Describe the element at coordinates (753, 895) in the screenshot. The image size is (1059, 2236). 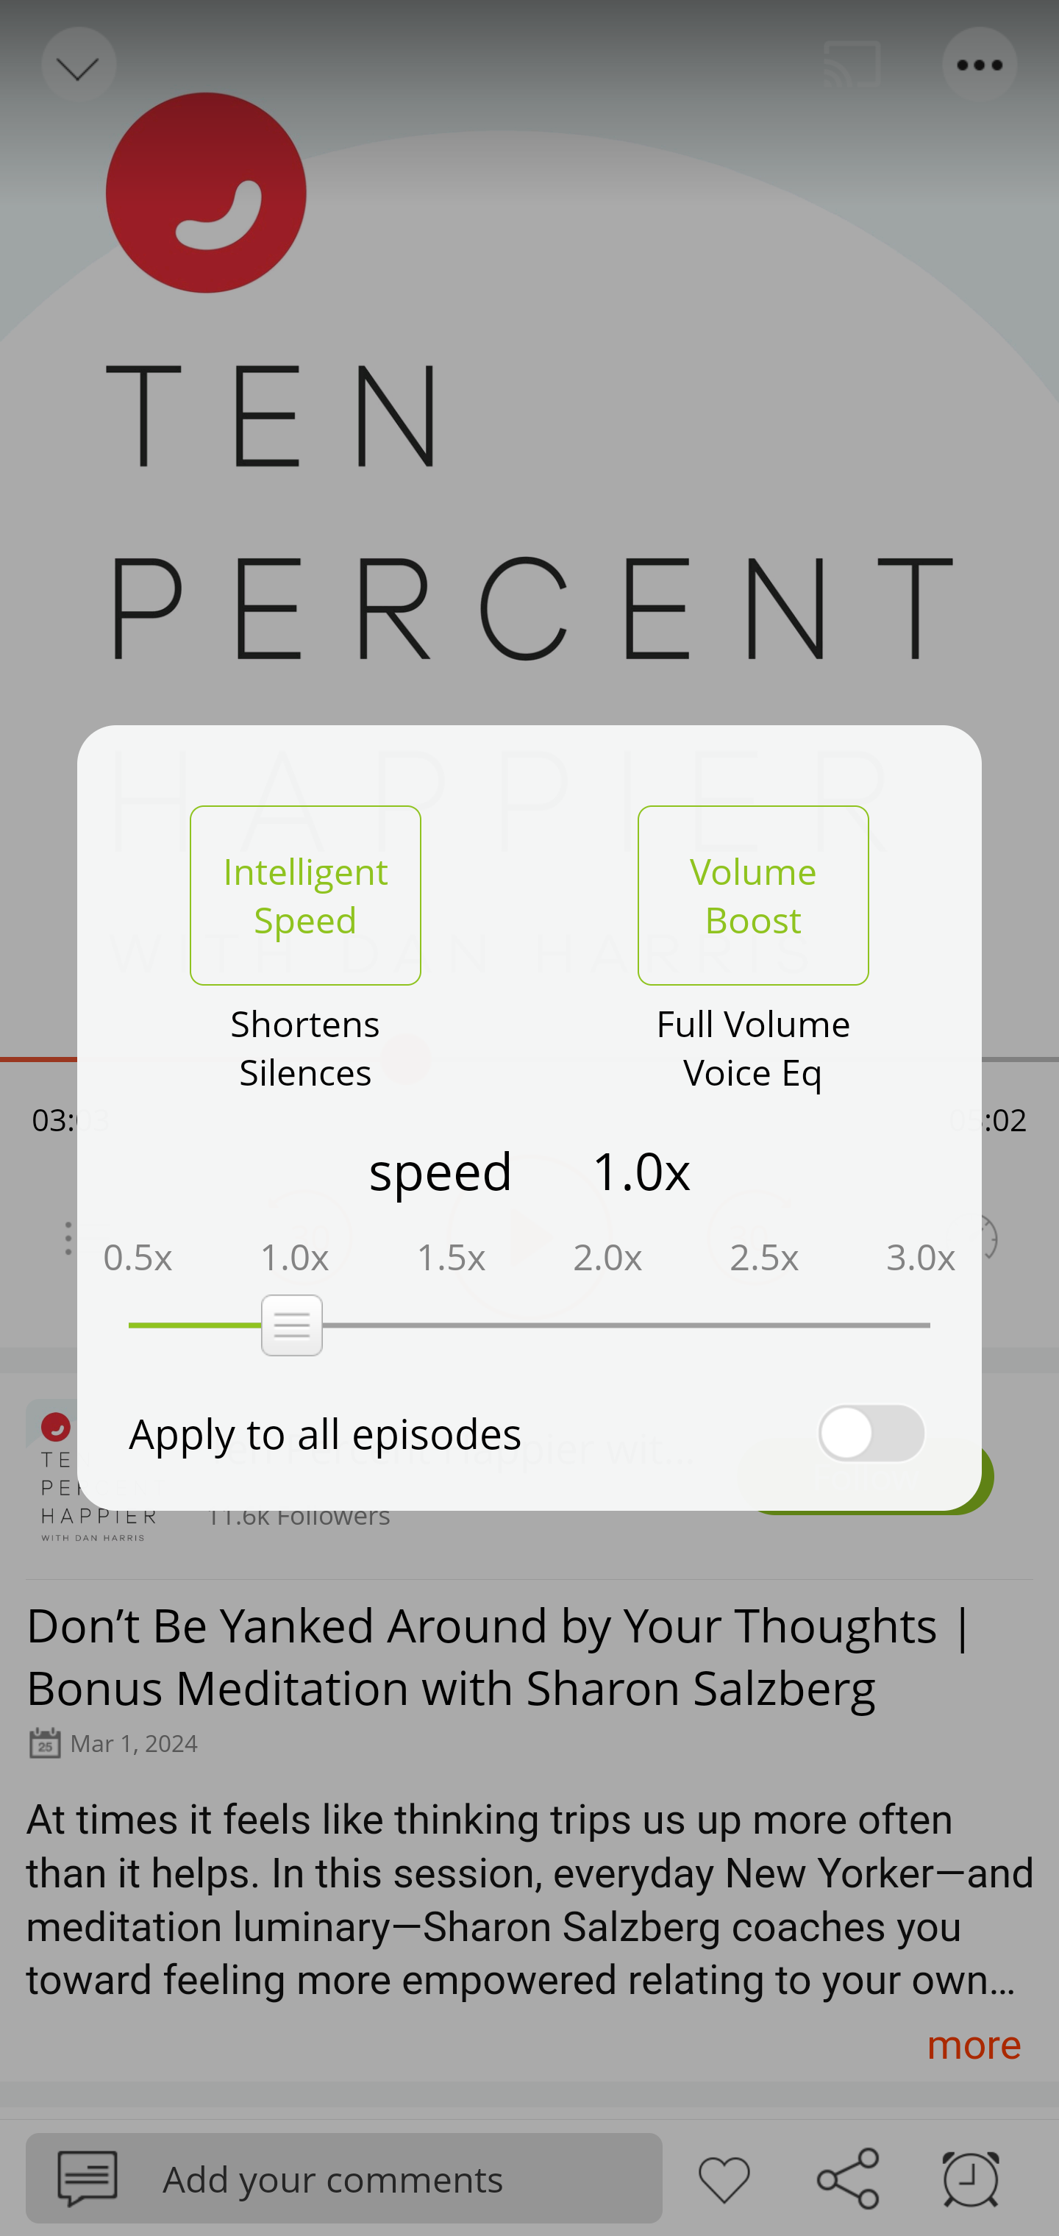
I see `Volume
Boost` at that location.